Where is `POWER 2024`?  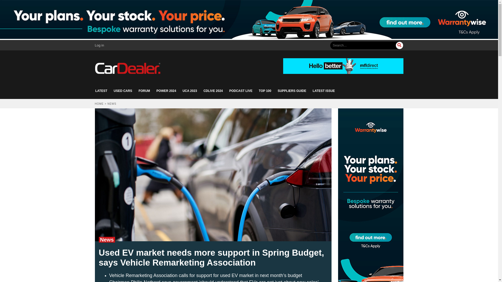 POWER 2024 is located at coordinates (166, 91).